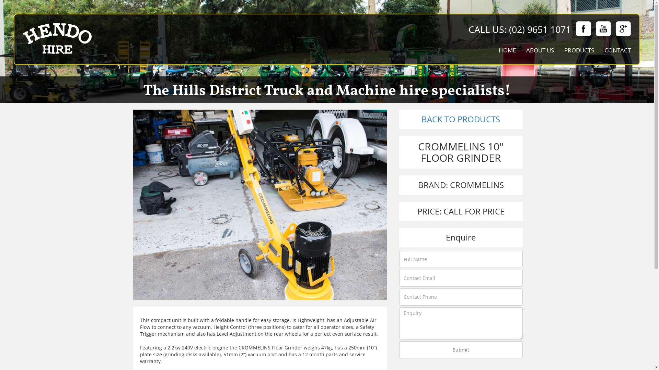 The width and height of the screenshot is (659, 370). I want to click on PRODUCTS, so click(579, 50).